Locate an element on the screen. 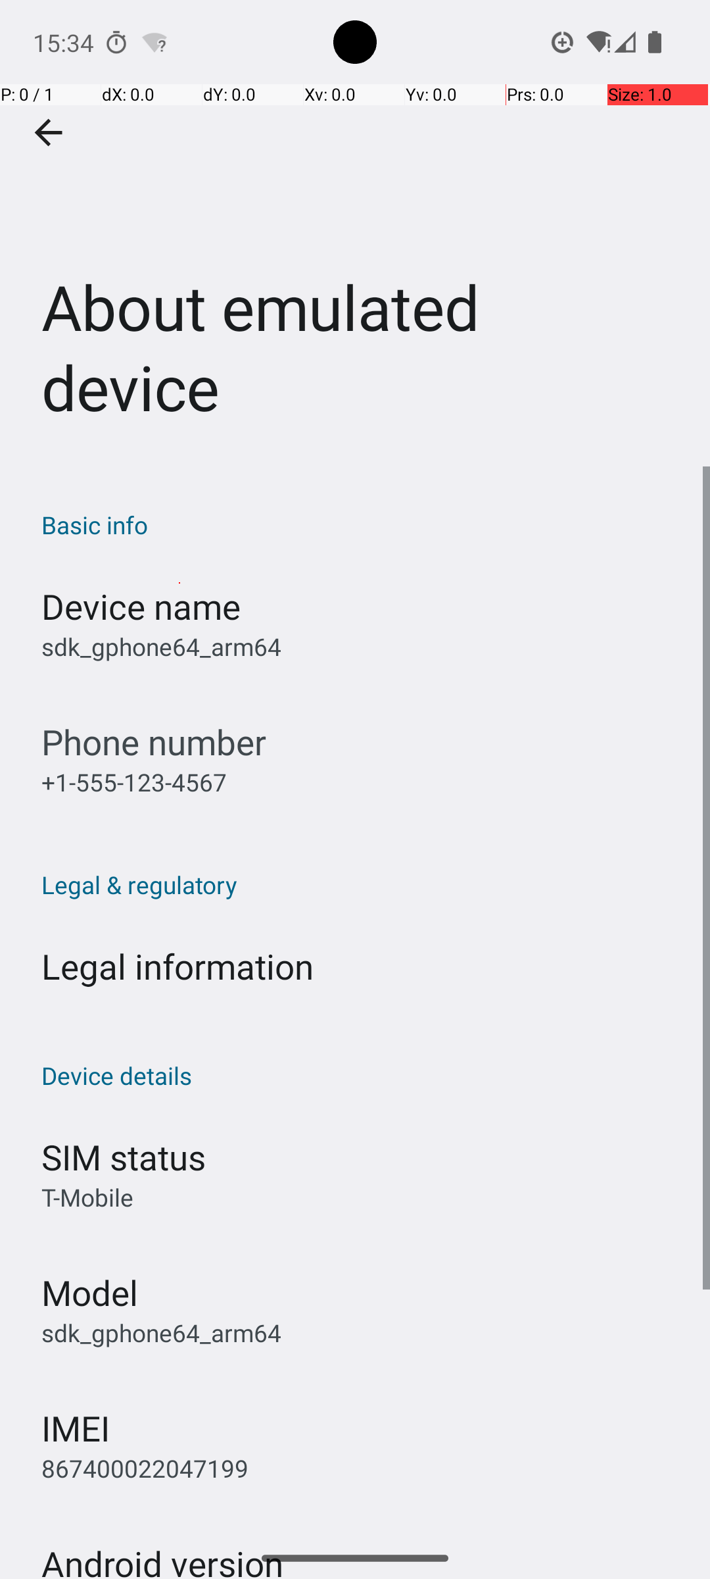 Image resolution: width=710 pixels, height=1579 pixels. +1-555-123-4567 is located at coordinates (134, 782).